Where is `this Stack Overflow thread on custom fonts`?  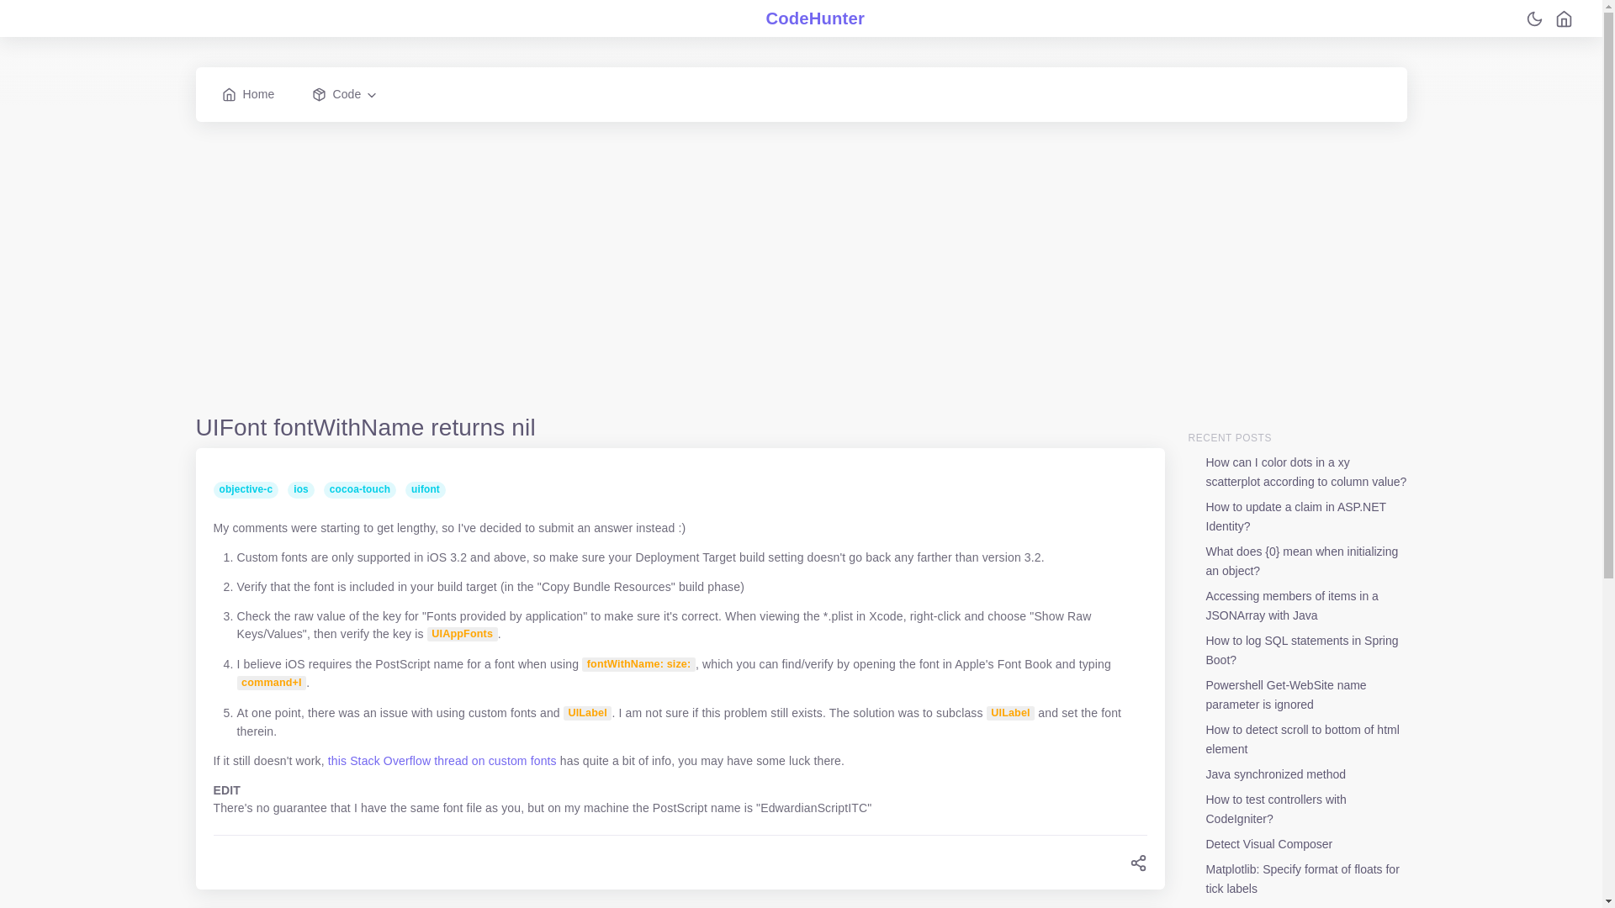 this Stack Overflow thread on custom fonts is located at coordinates (442, 760).